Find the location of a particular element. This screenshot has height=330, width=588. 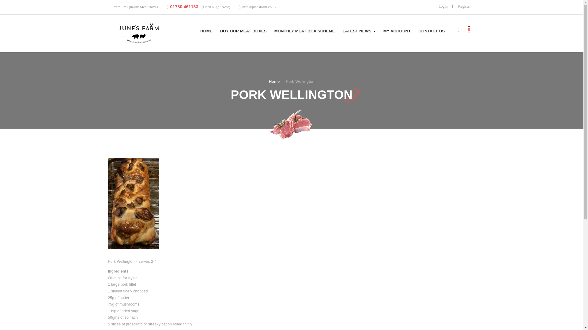

MONTHLY MEAT BOX SCHEME is located at coordinates (305, 31).